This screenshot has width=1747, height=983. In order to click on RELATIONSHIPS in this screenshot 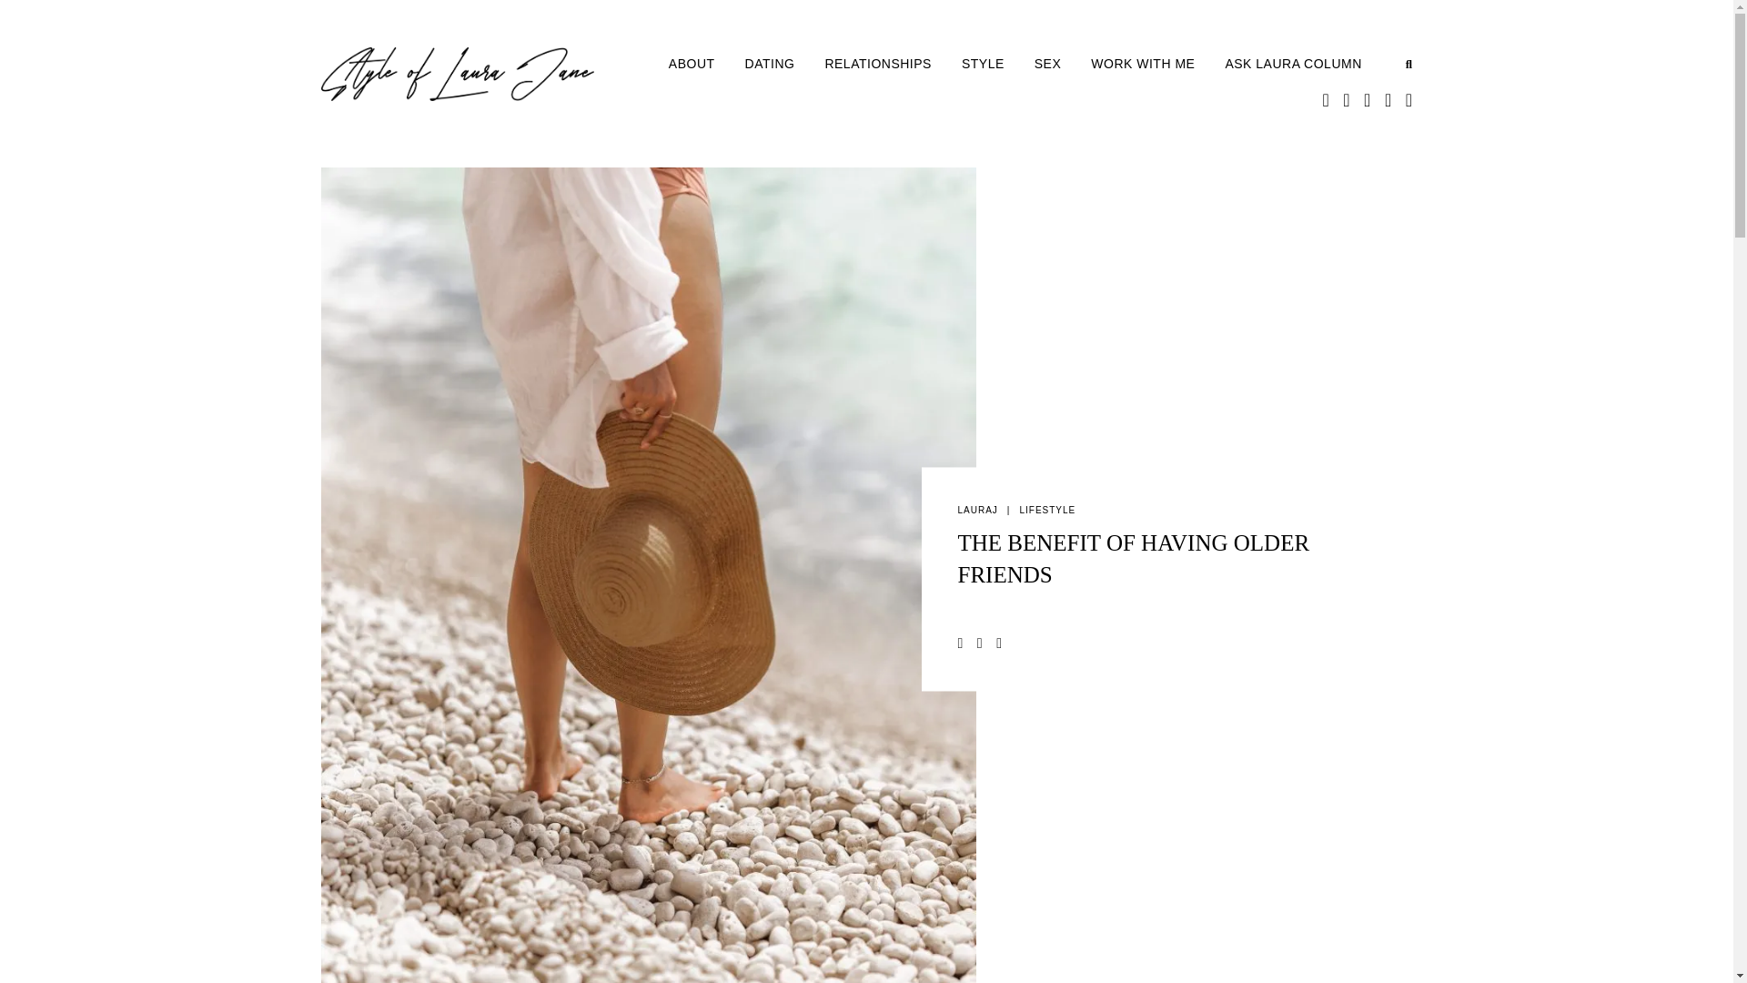, I will do `click(894, 64)`.